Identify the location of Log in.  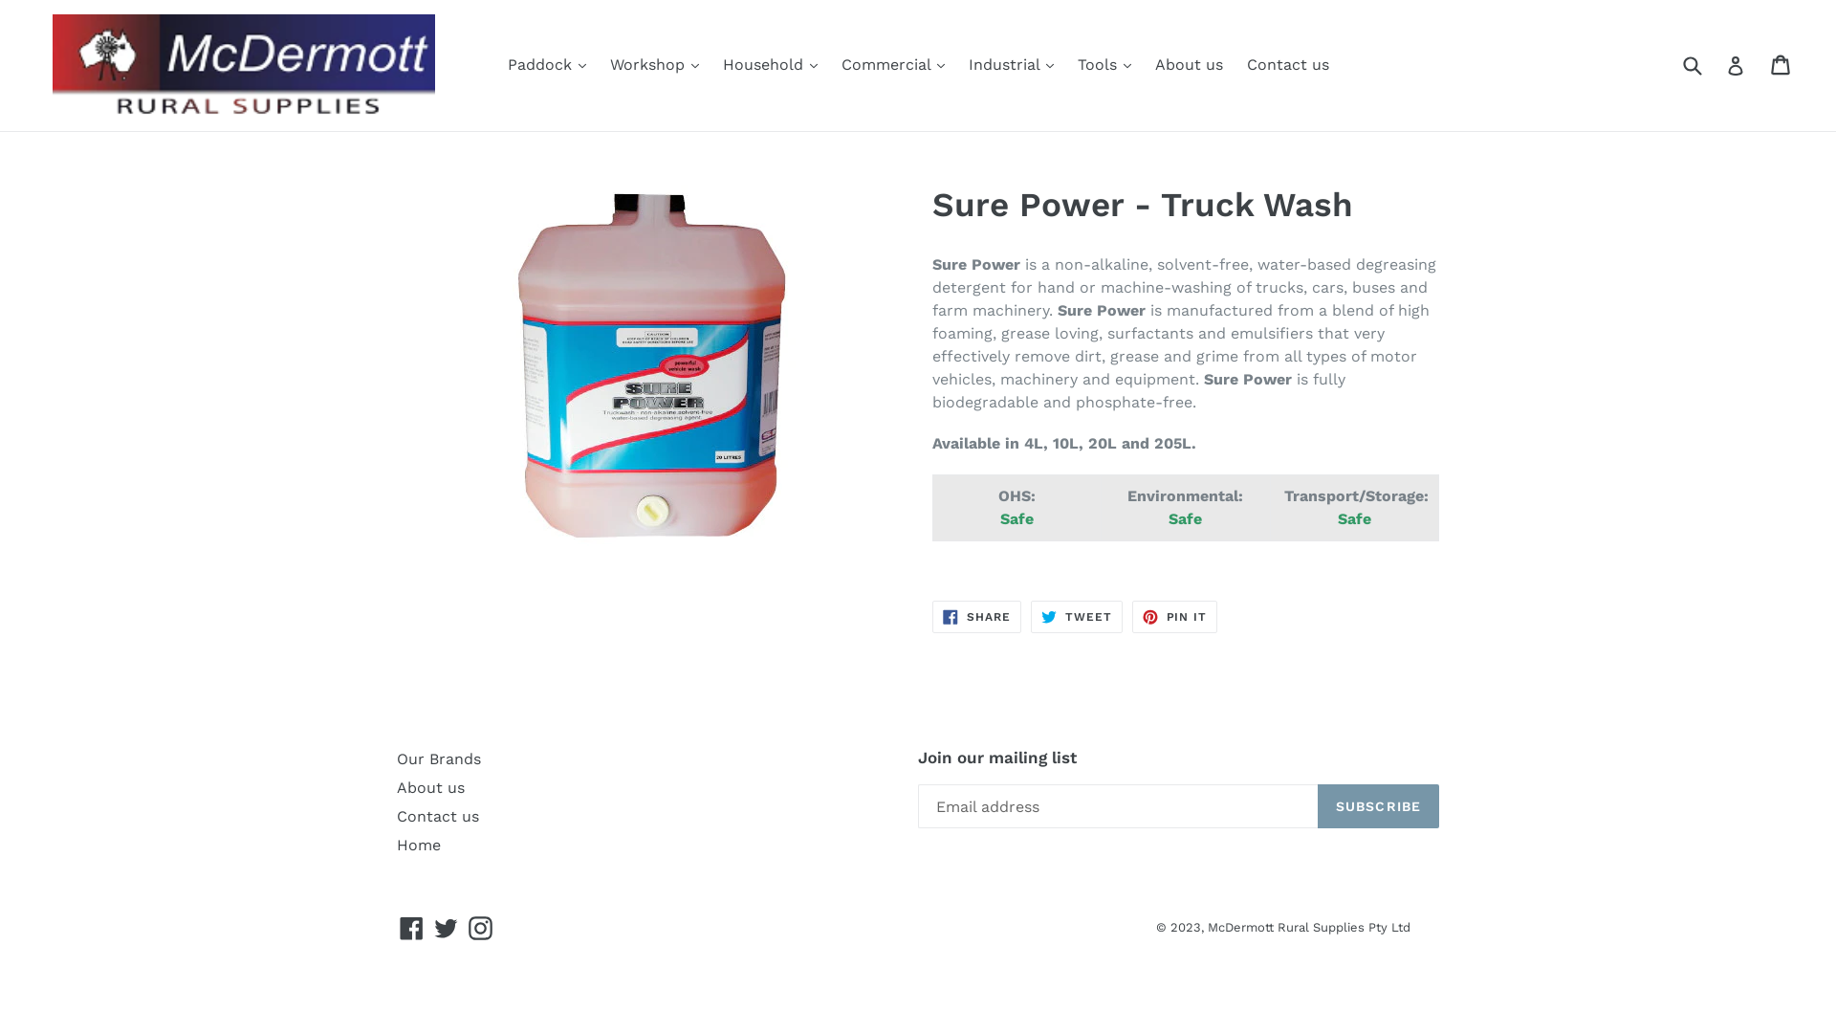
(1736, 65).